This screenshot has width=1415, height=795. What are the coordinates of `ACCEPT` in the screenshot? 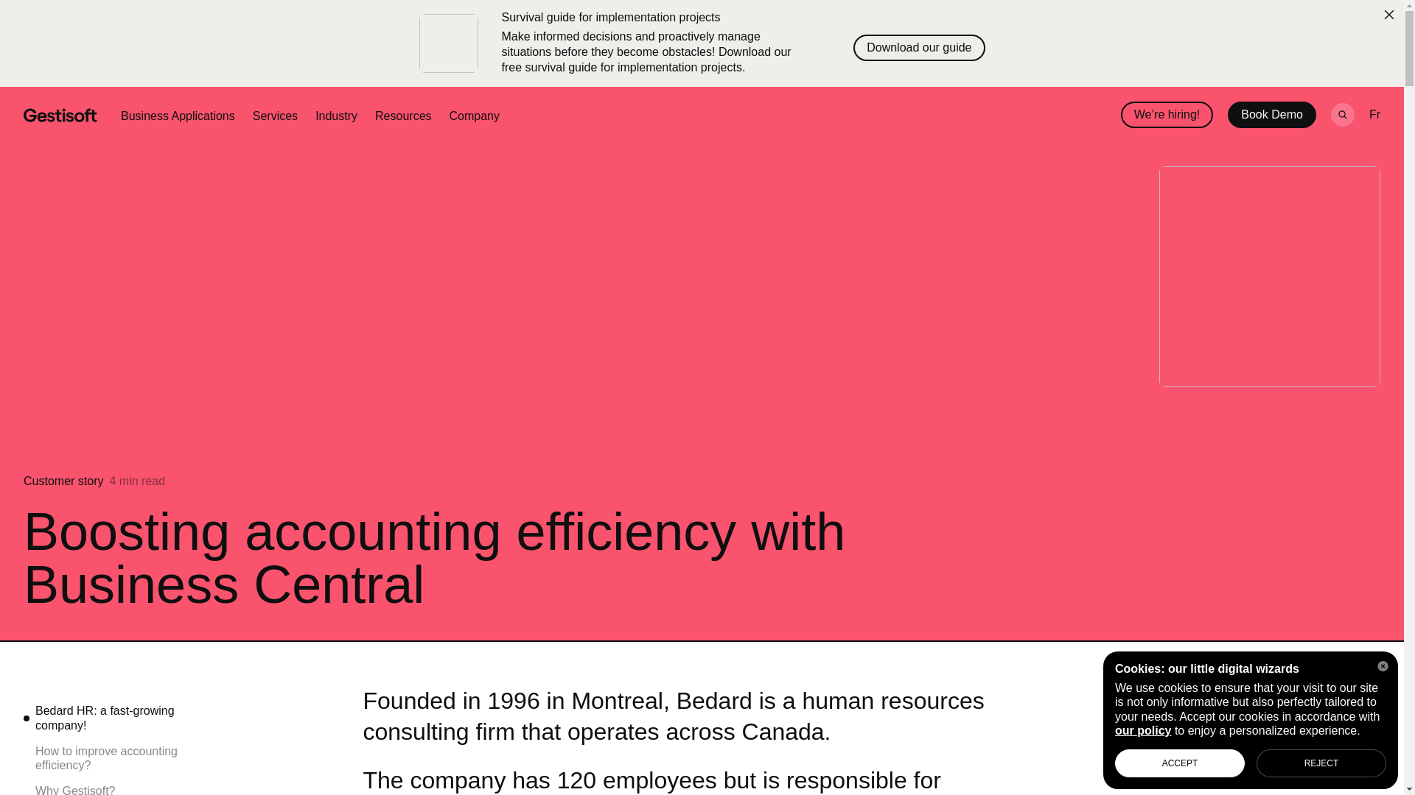 It's located at (1179, 763).